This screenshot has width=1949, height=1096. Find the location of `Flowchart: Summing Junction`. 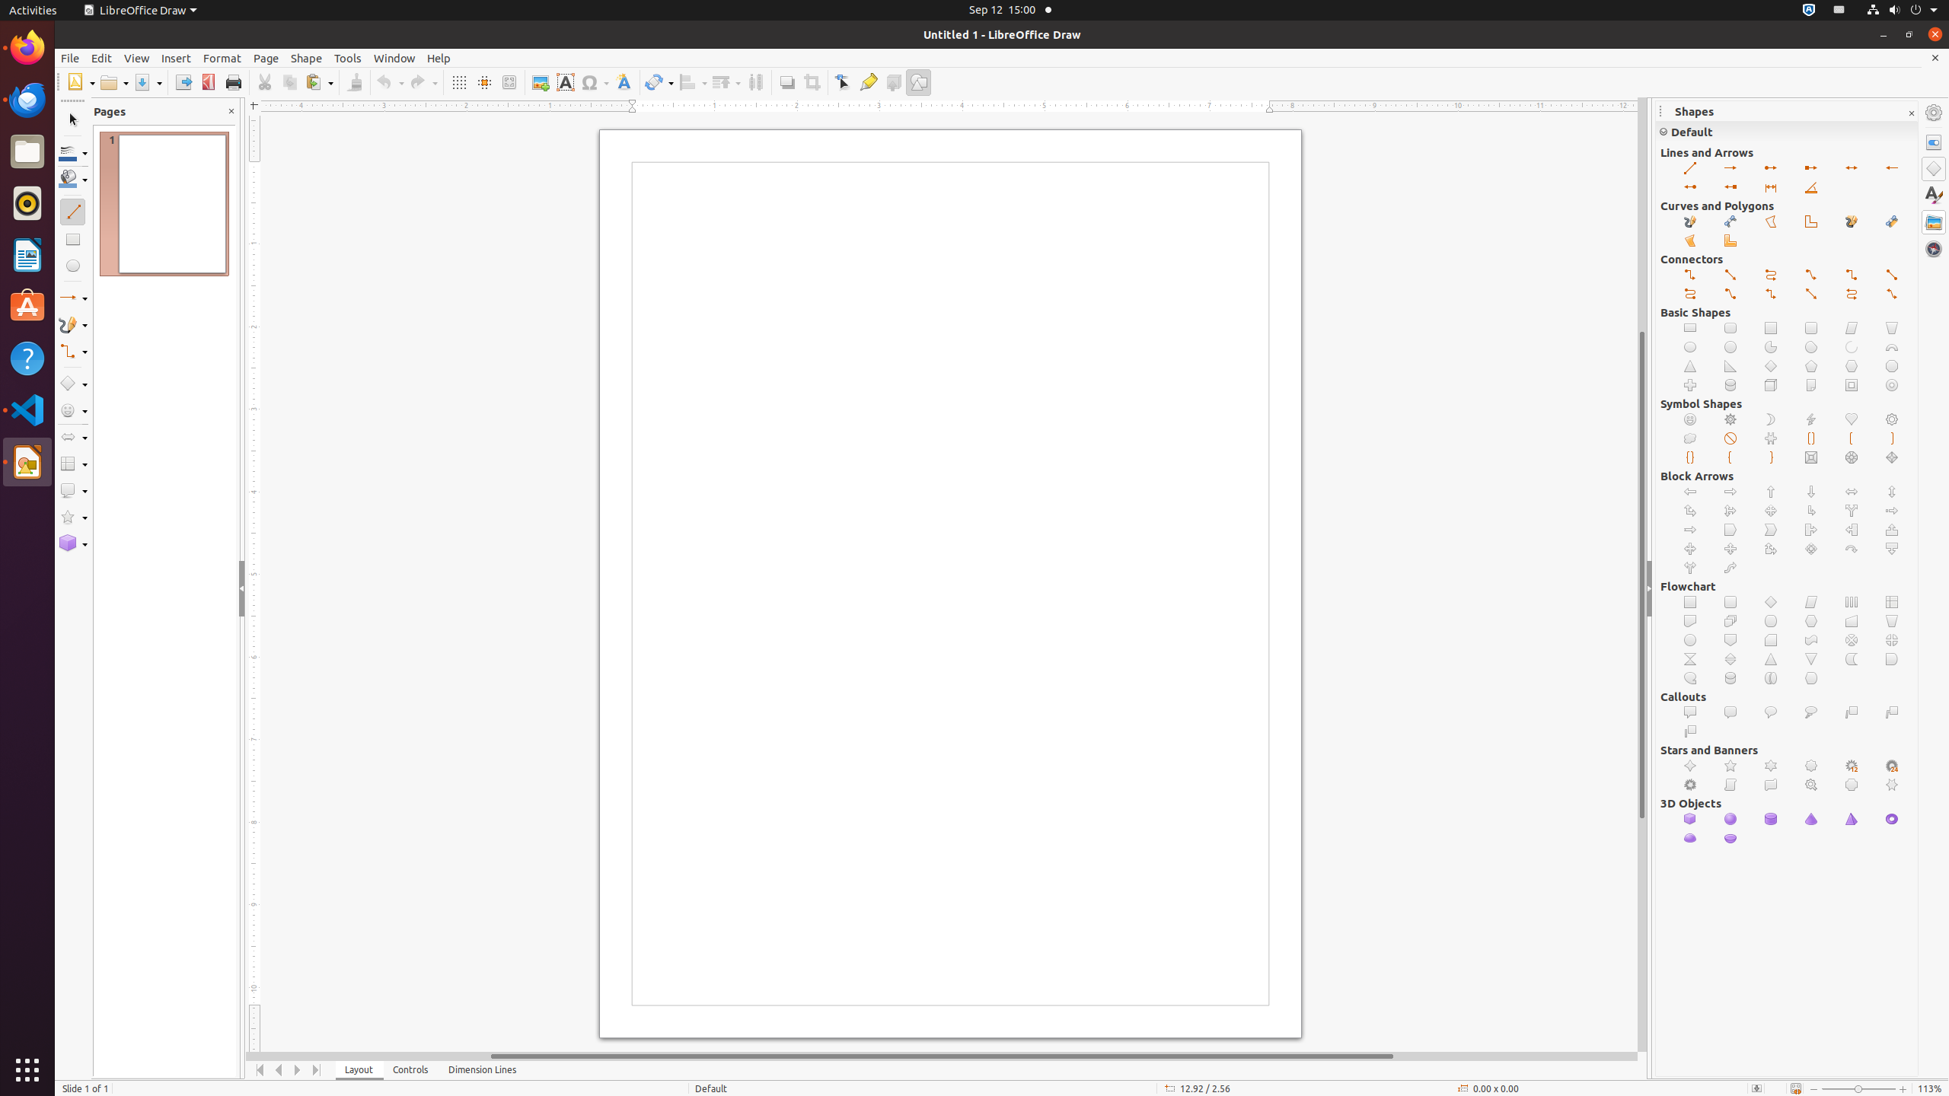

Flowchart: Summing Junction is located at coordinates (1852, 640).